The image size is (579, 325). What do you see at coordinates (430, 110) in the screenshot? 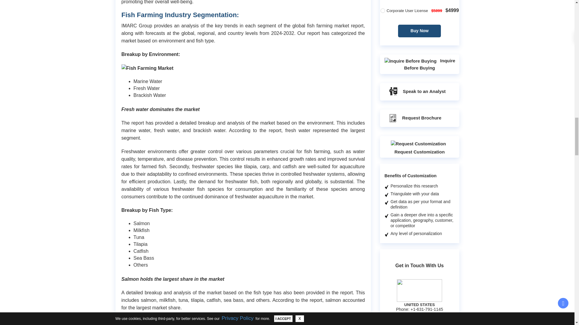
I see `Know more` at bounding box center [430, 110].